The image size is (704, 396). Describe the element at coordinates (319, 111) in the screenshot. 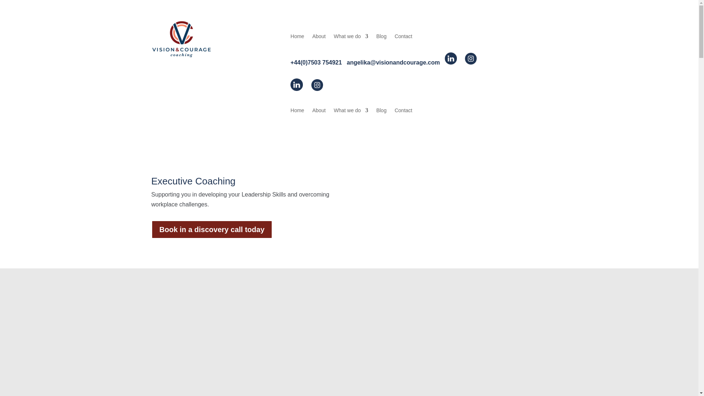

I see `About` at that location.